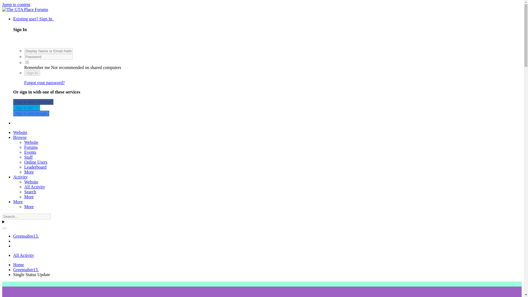 The height and width of the screenshot is (297, 528). I want to click on Staff, so click(29, 157).